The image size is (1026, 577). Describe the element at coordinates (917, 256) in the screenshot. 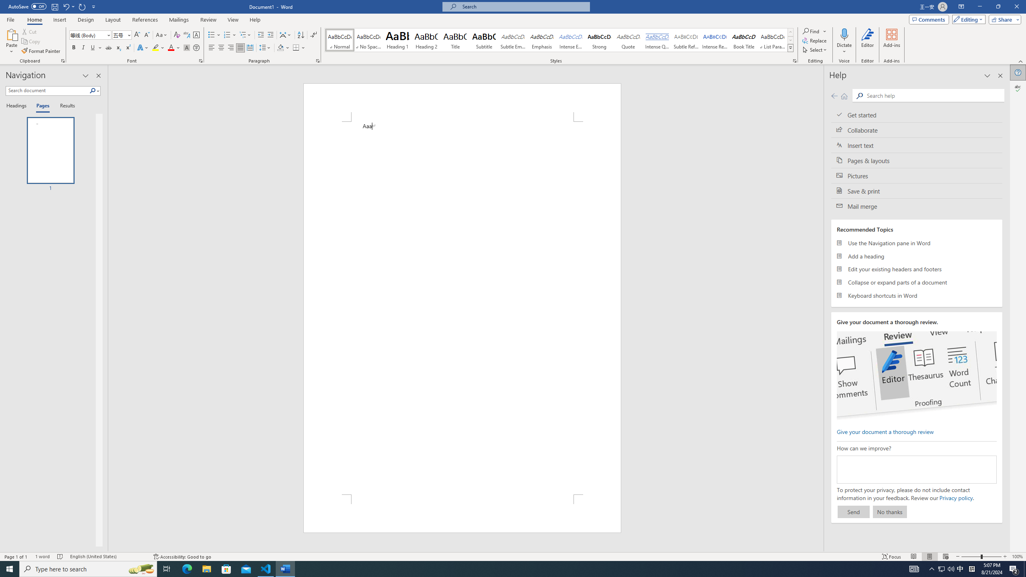

I see `Add a heading` at that location.